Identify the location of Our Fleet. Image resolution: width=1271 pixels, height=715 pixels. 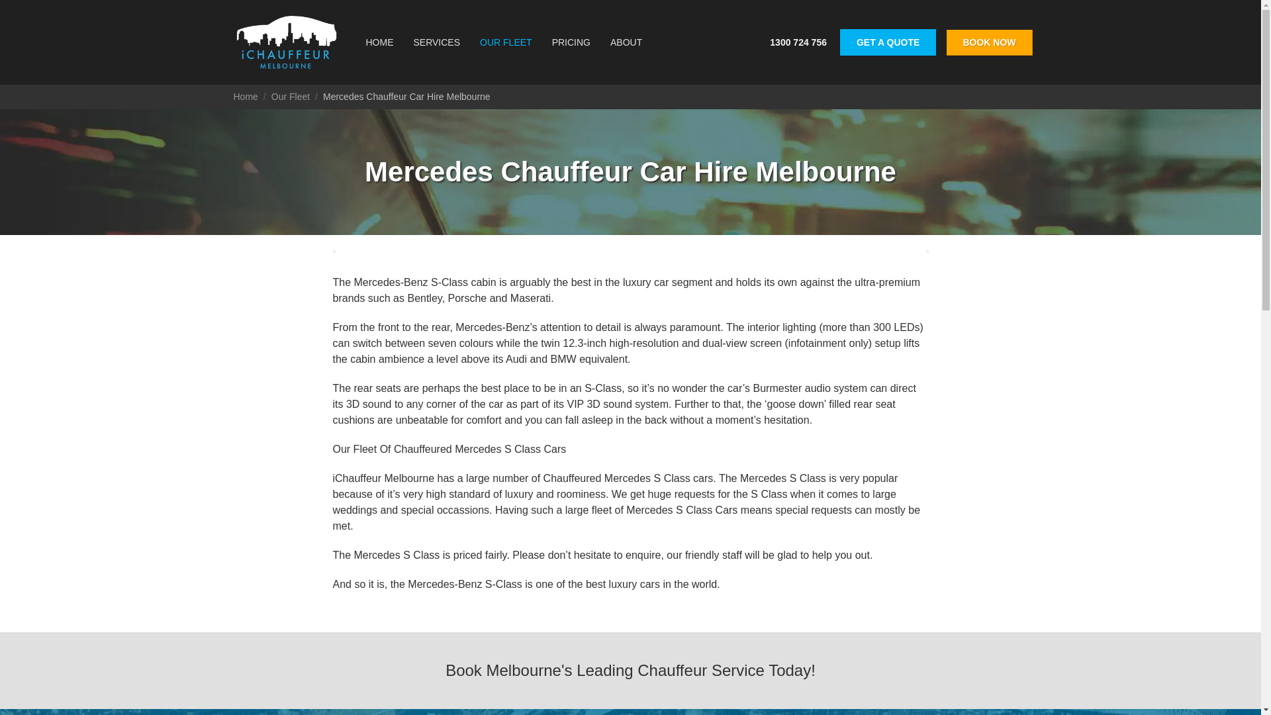
(291, 97).